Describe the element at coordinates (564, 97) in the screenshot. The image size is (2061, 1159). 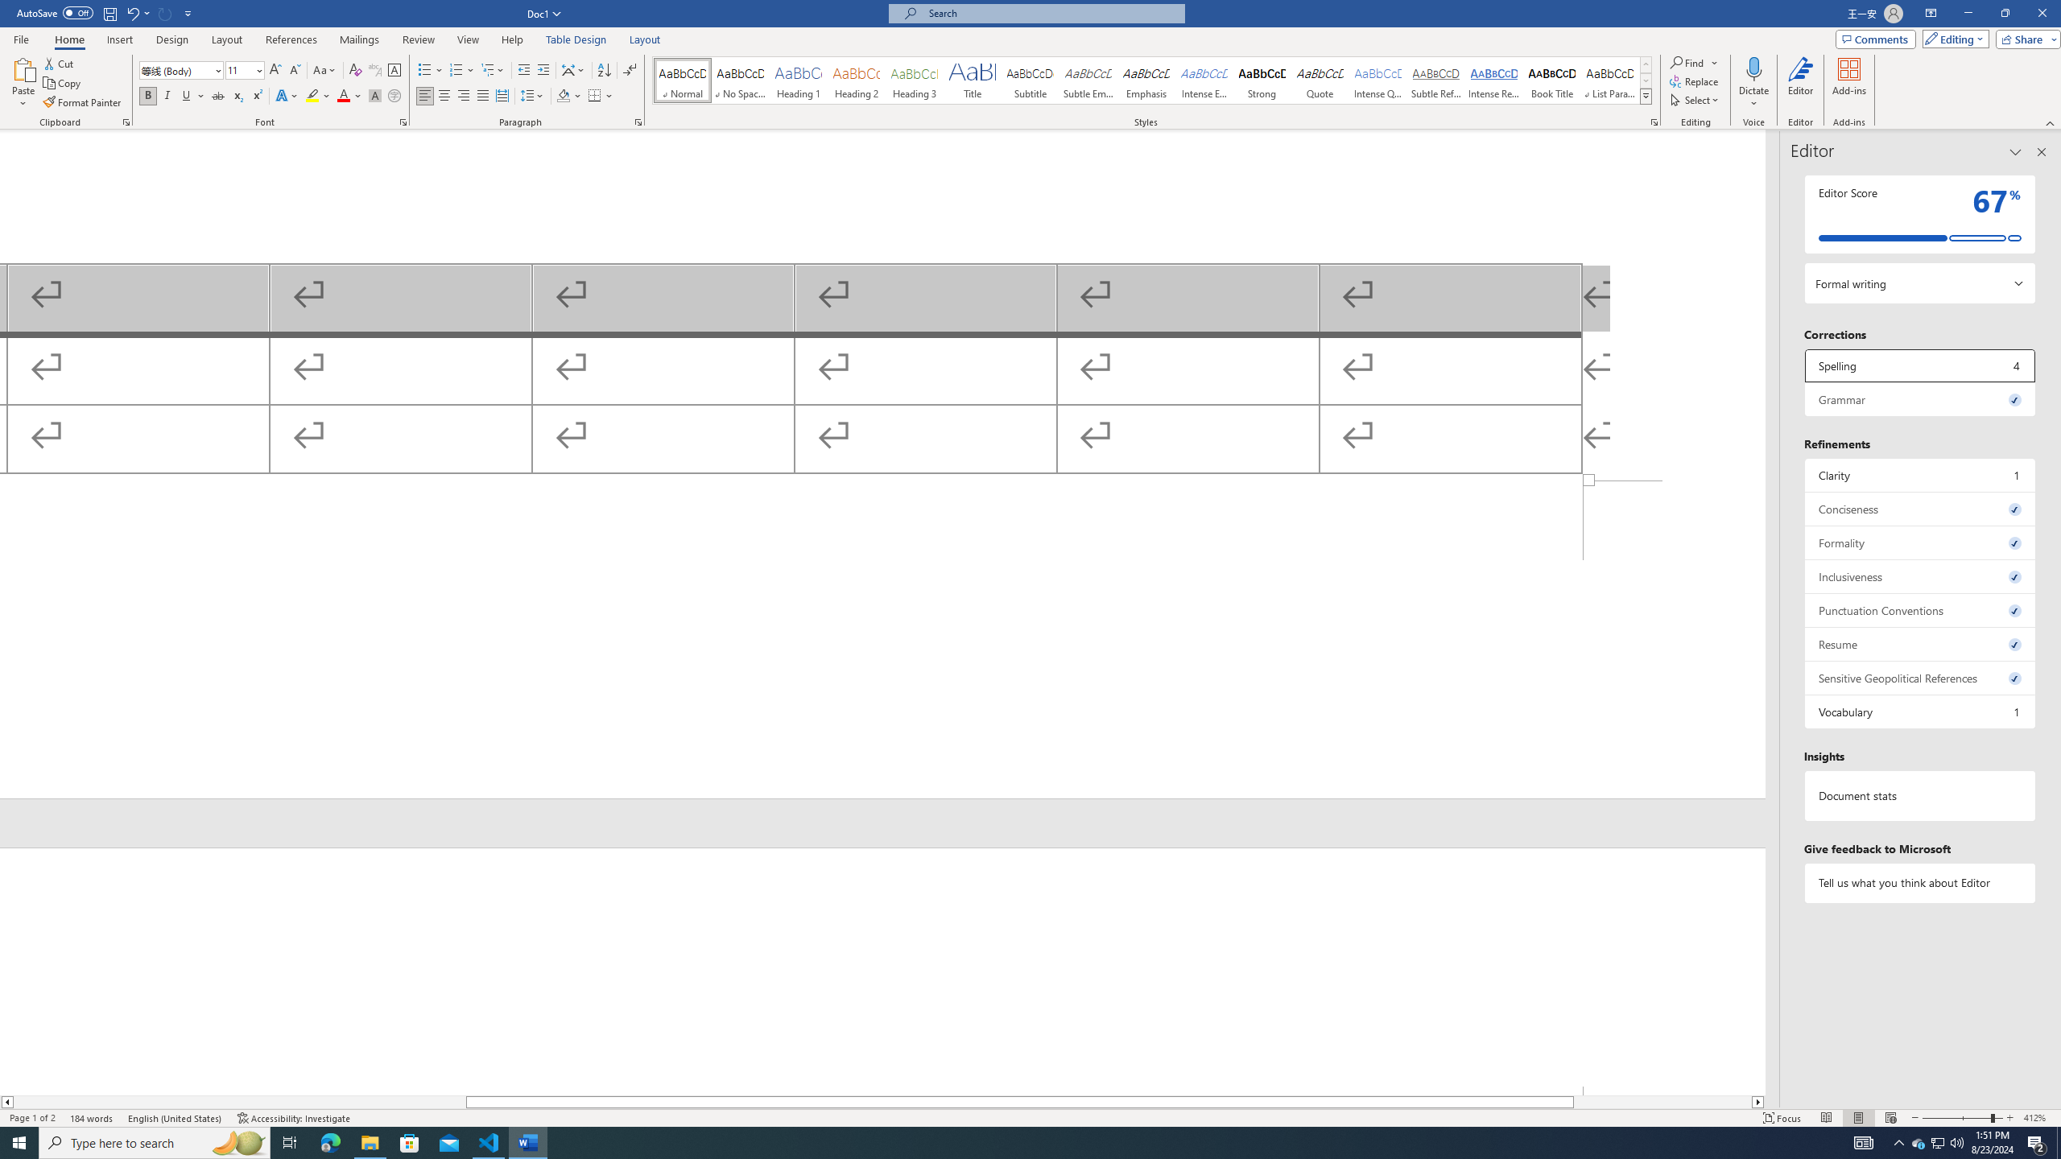
I see `Shading RGB(0, 0, 0)` at that location.